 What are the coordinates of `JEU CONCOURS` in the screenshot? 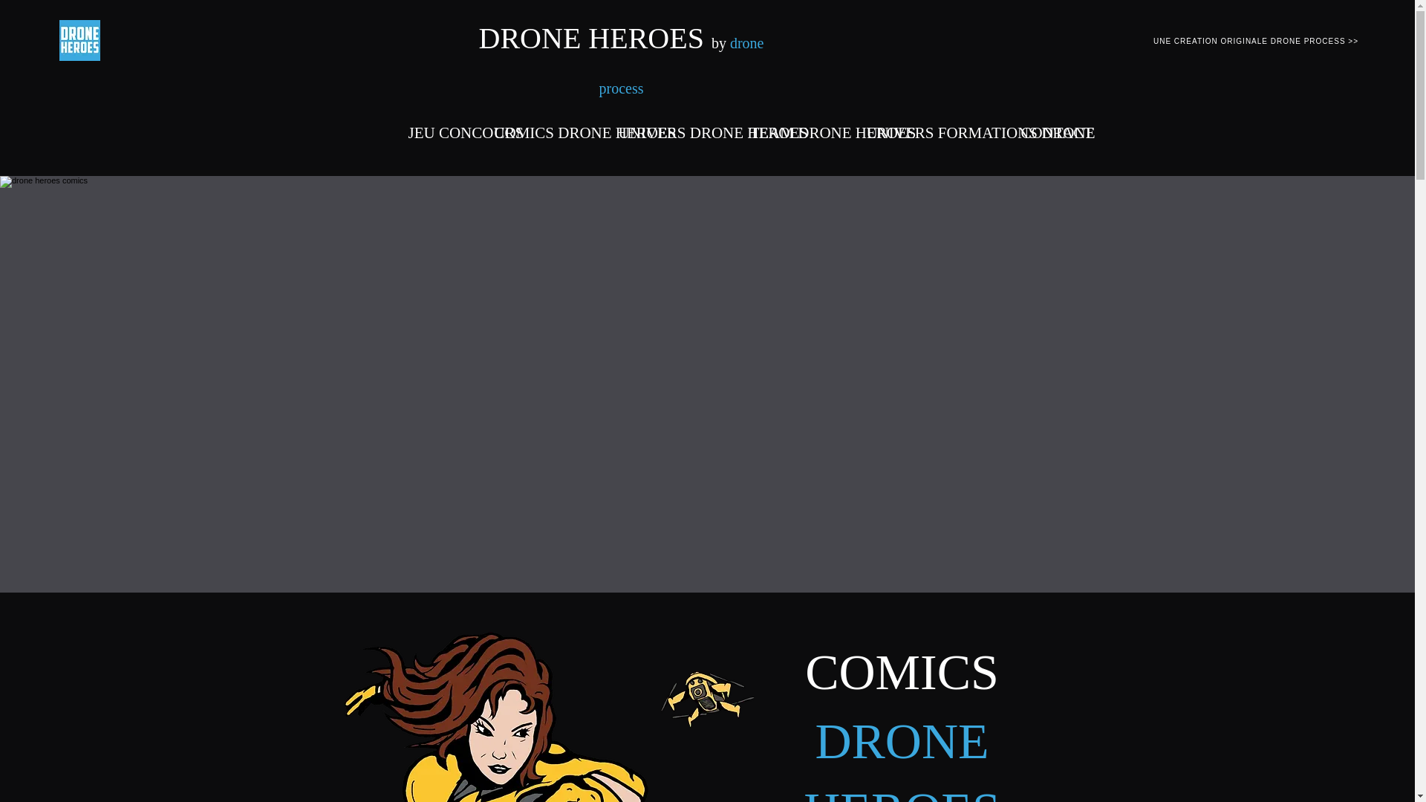 It's located at (444, 131).